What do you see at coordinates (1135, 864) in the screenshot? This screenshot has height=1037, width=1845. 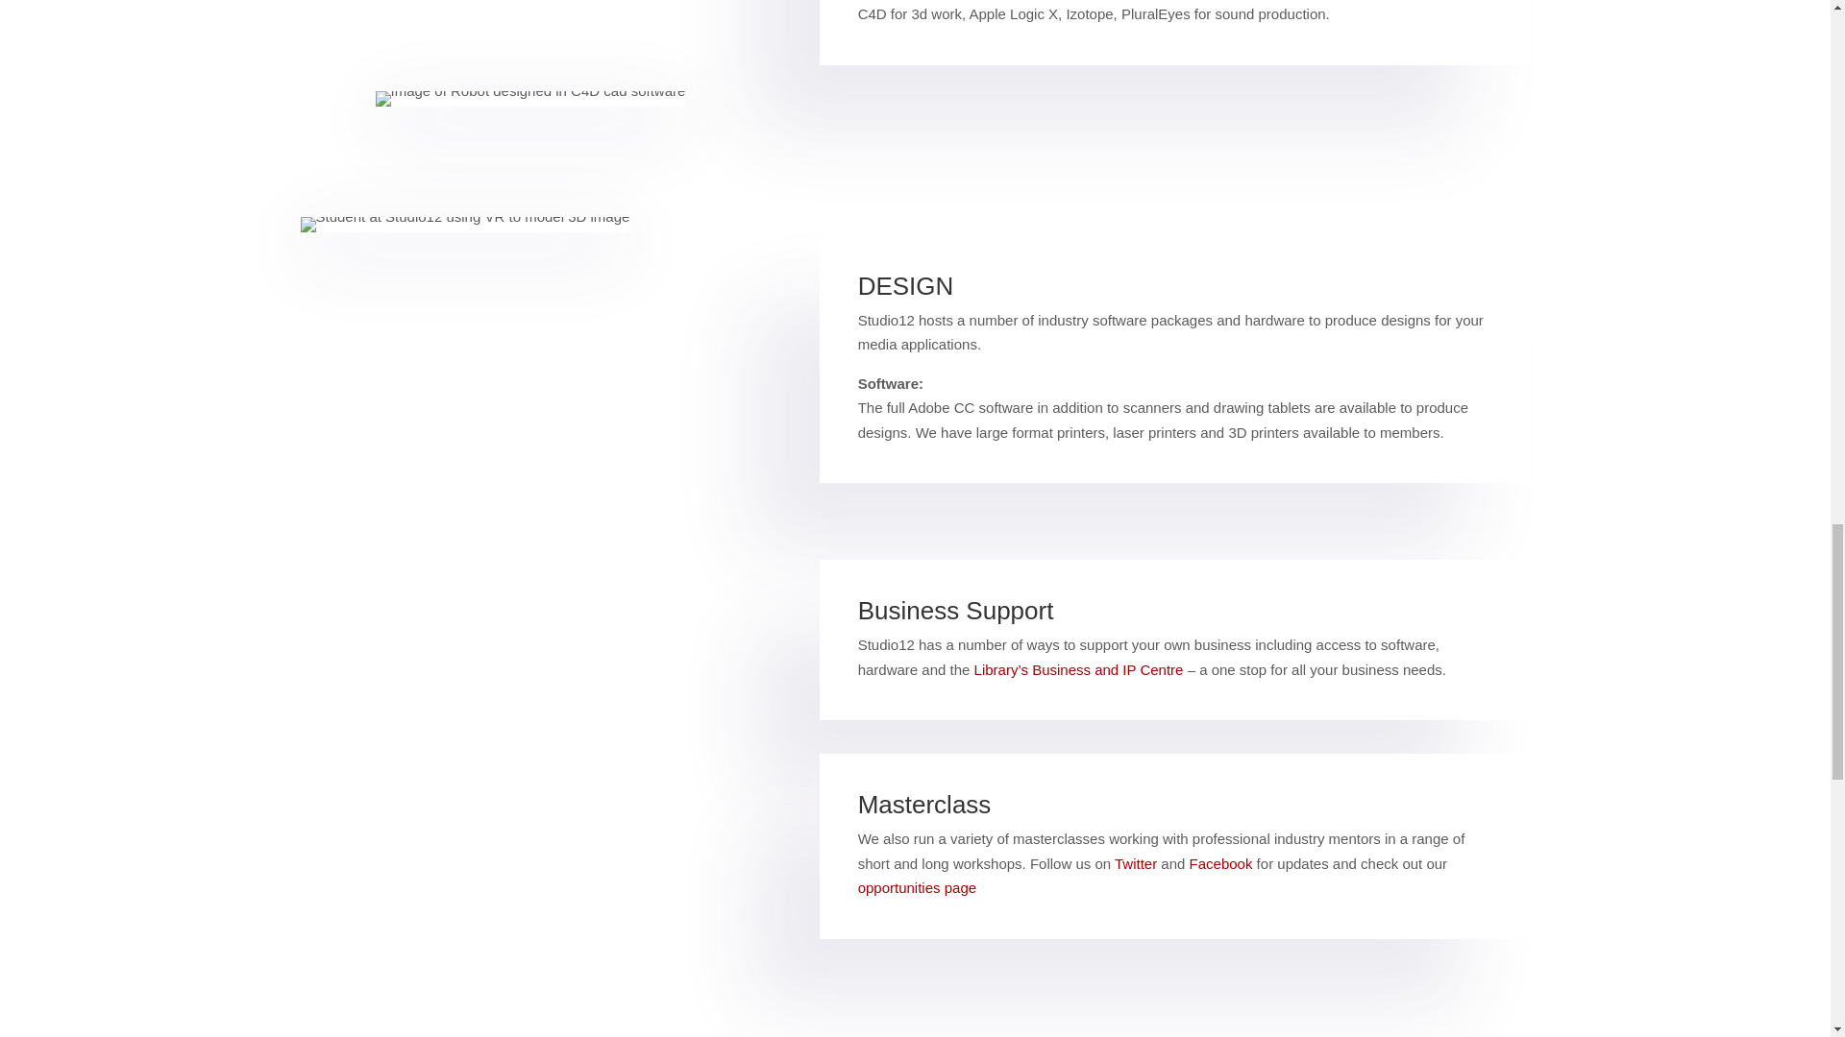 I see `Twitter` at bounding box center [1135, 864].